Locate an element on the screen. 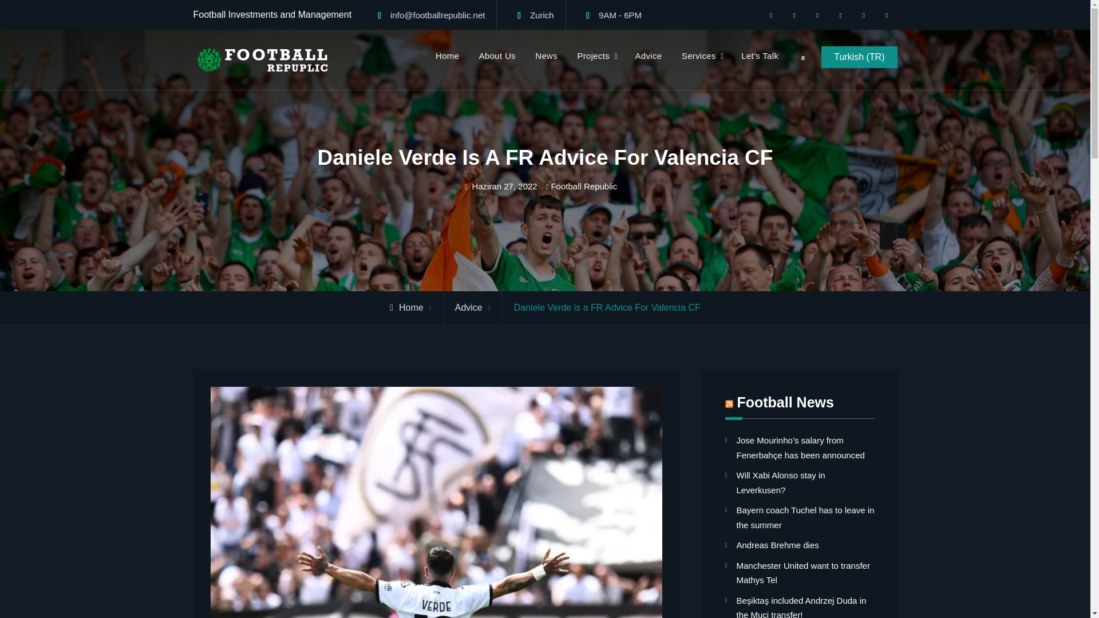 This screenshot has width=1099, height=618. Facebook is located at coordinates (770, 15).